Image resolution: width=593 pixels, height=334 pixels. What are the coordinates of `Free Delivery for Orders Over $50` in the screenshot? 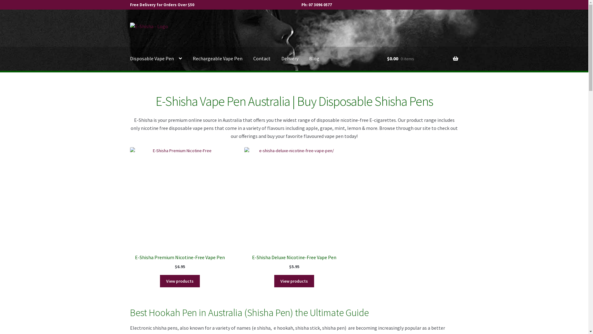 It's located at (162, 5).